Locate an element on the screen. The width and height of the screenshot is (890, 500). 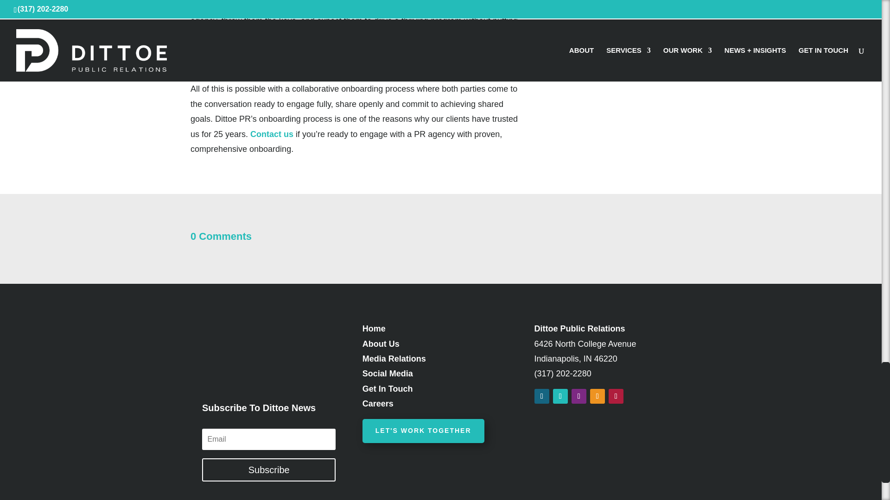
Follow on X is located at coordinates (560, 396).